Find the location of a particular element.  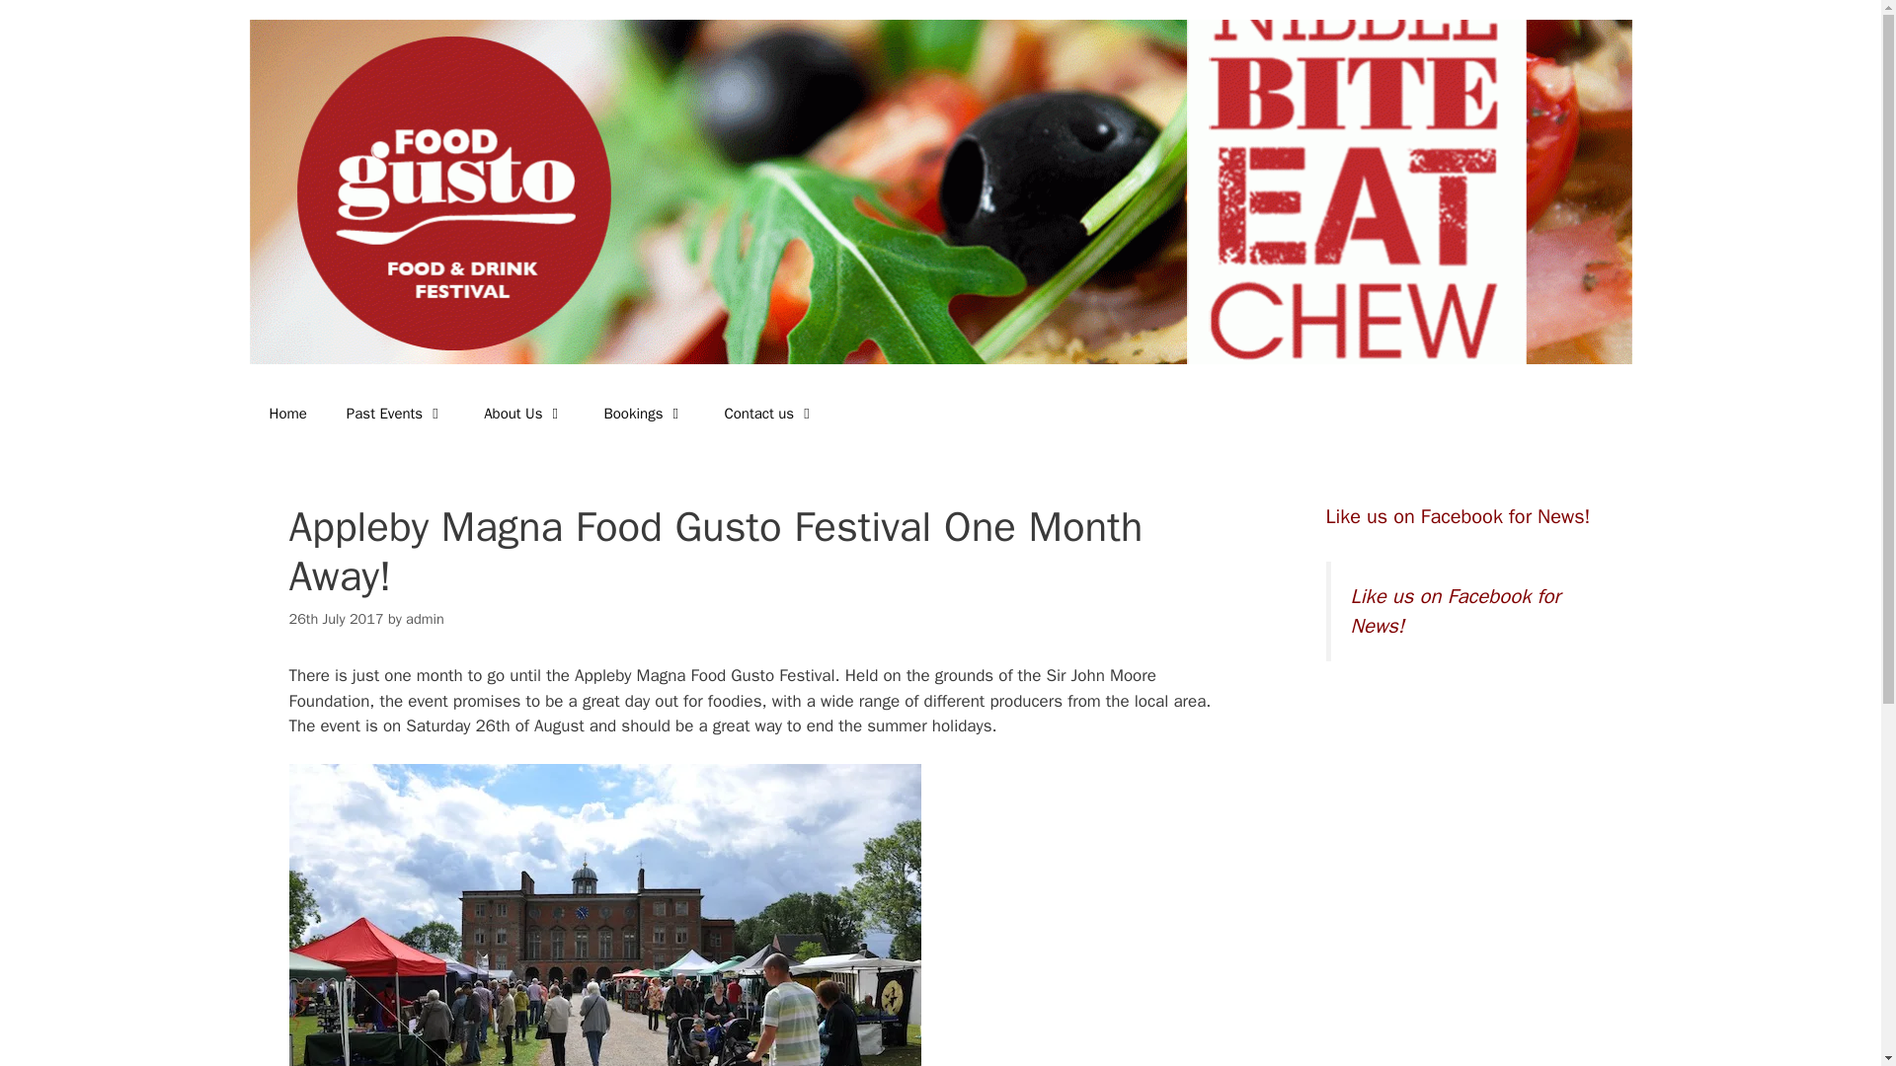

Contact us is located at coordinates (769, 413).